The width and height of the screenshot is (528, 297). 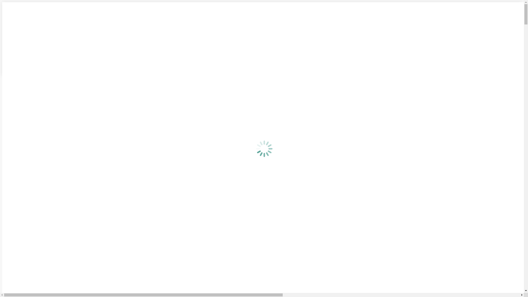 What do you see at coordinates (330, 25) in the screenshot?
I see `Home` at bounding box center [330, 25].